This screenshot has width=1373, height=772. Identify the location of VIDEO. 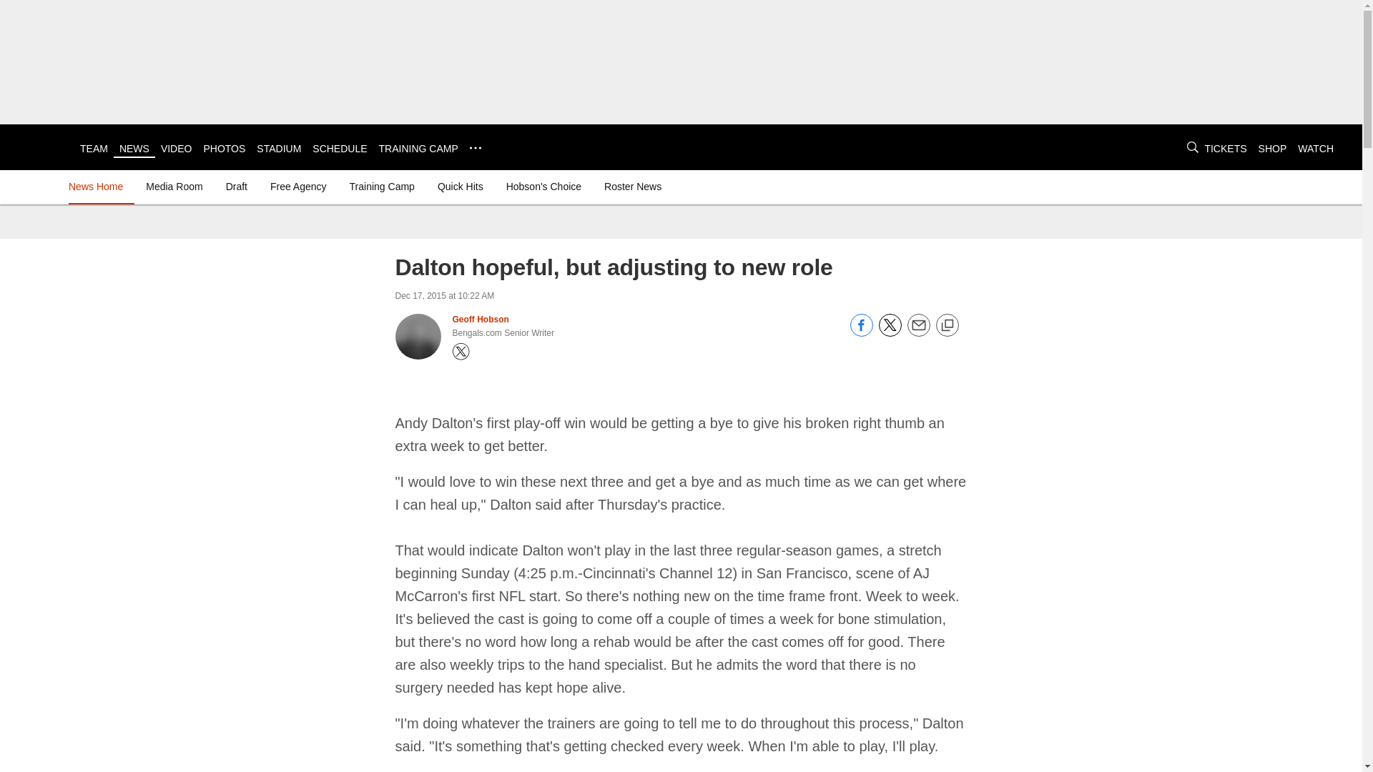
(176, 149).